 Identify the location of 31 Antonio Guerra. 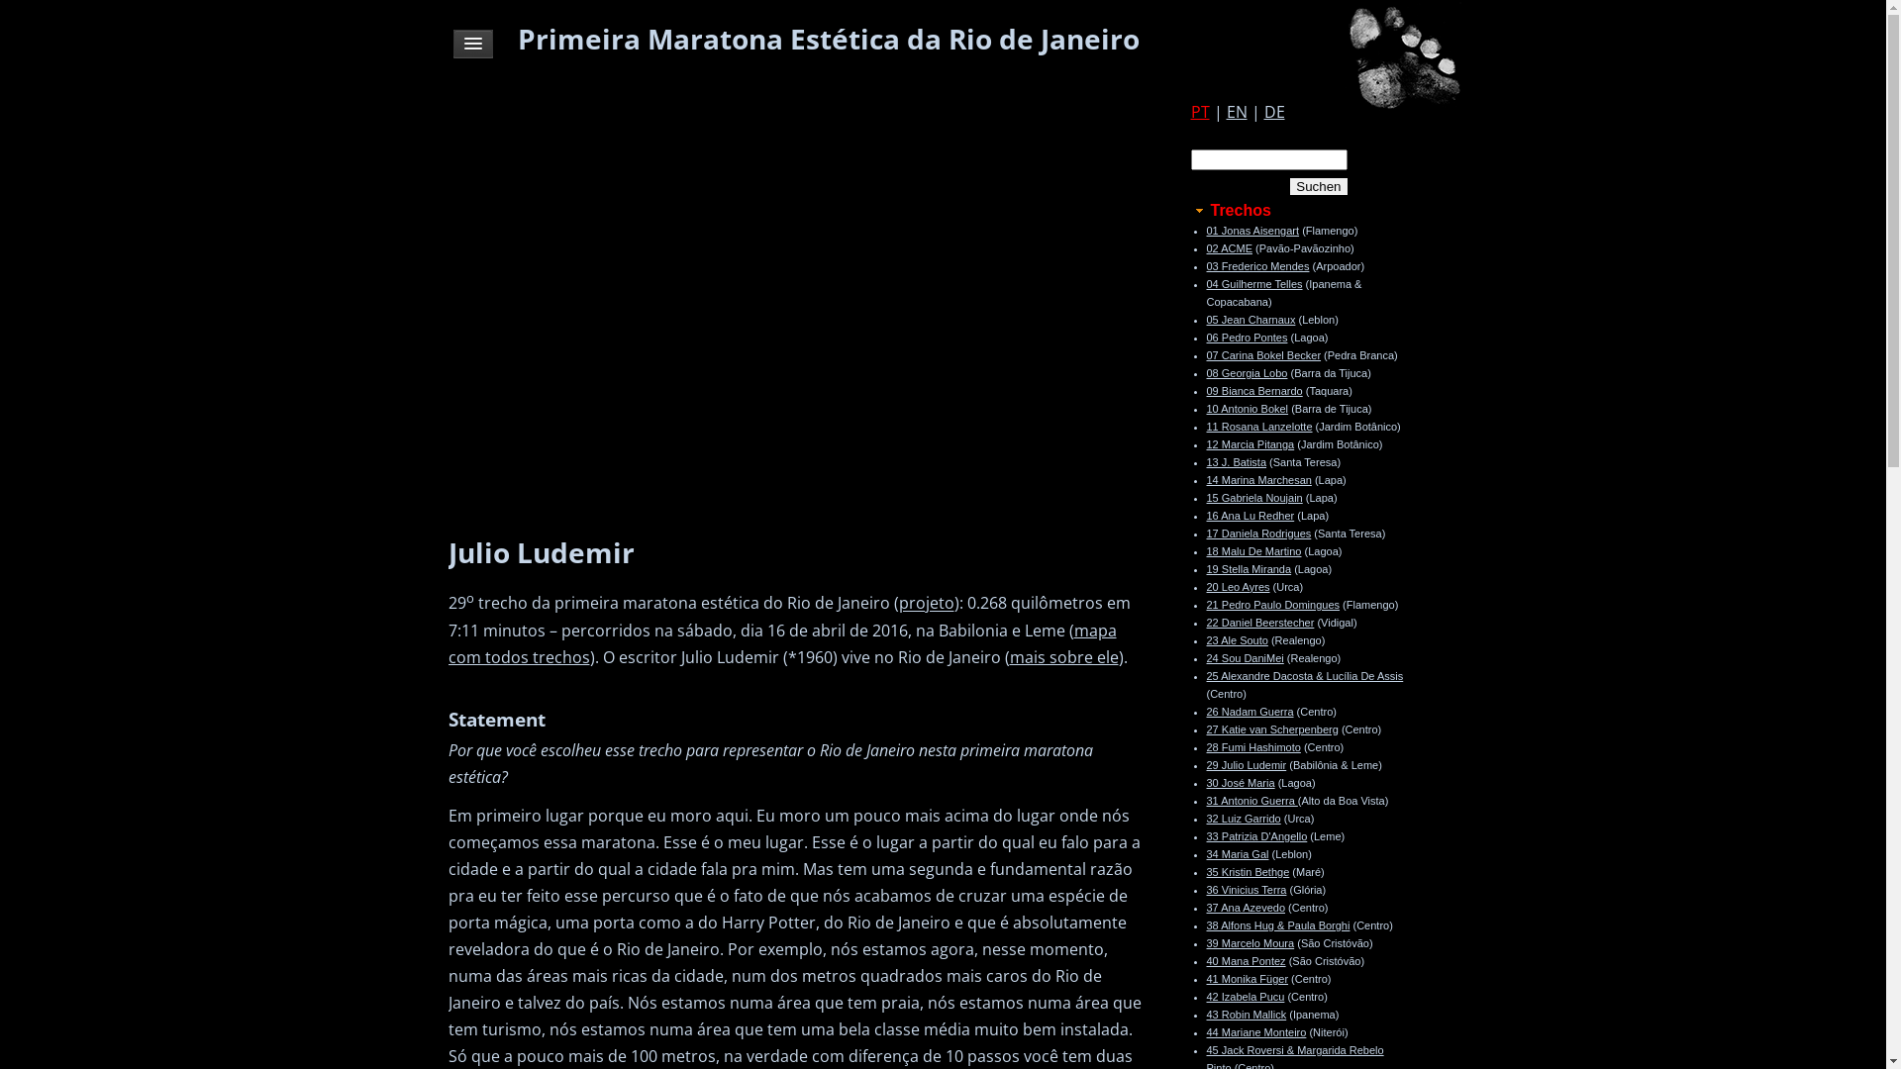
(1251, 801).